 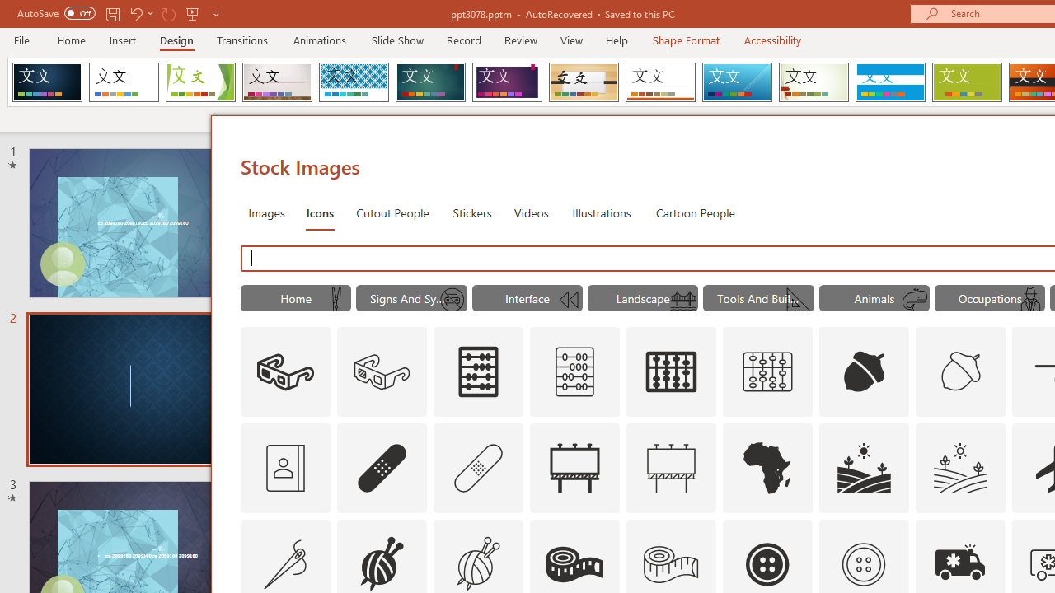 What do you see at coordinates (992, 531) in the screenshot?
I see `Thumbnail` at bounding box center [992, 531].